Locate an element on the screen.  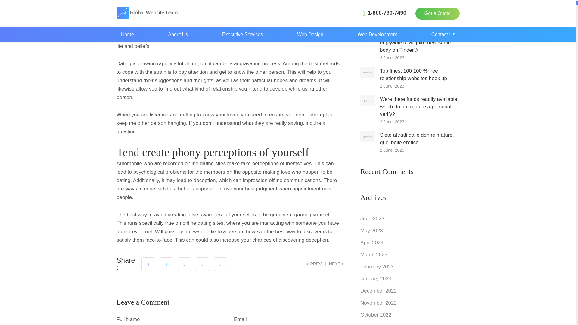
Share on LinkedIn is located at coordinates (184, 264).